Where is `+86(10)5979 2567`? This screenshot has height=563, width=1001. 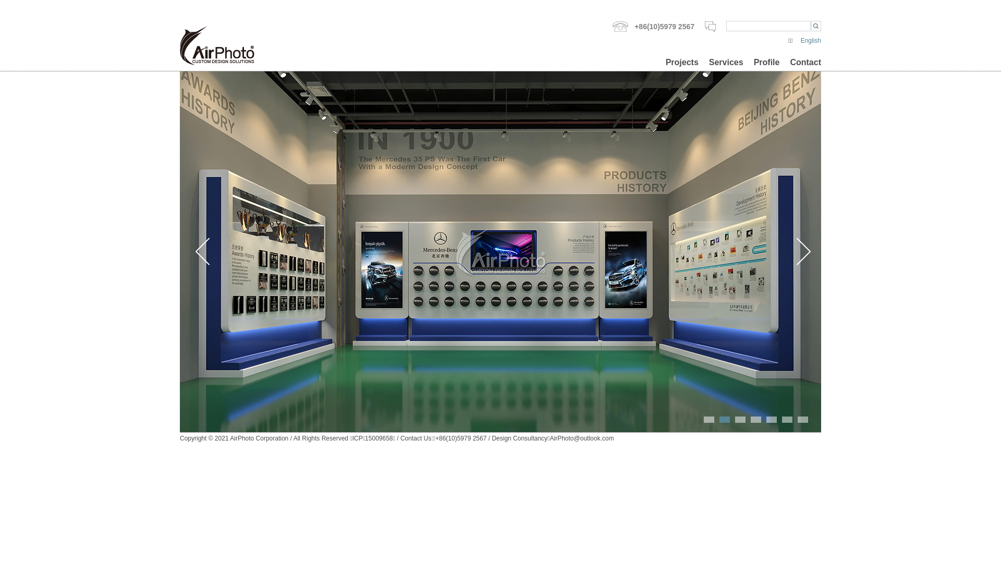
+86(10)5979 2567 is located at coordinates (654, 27).